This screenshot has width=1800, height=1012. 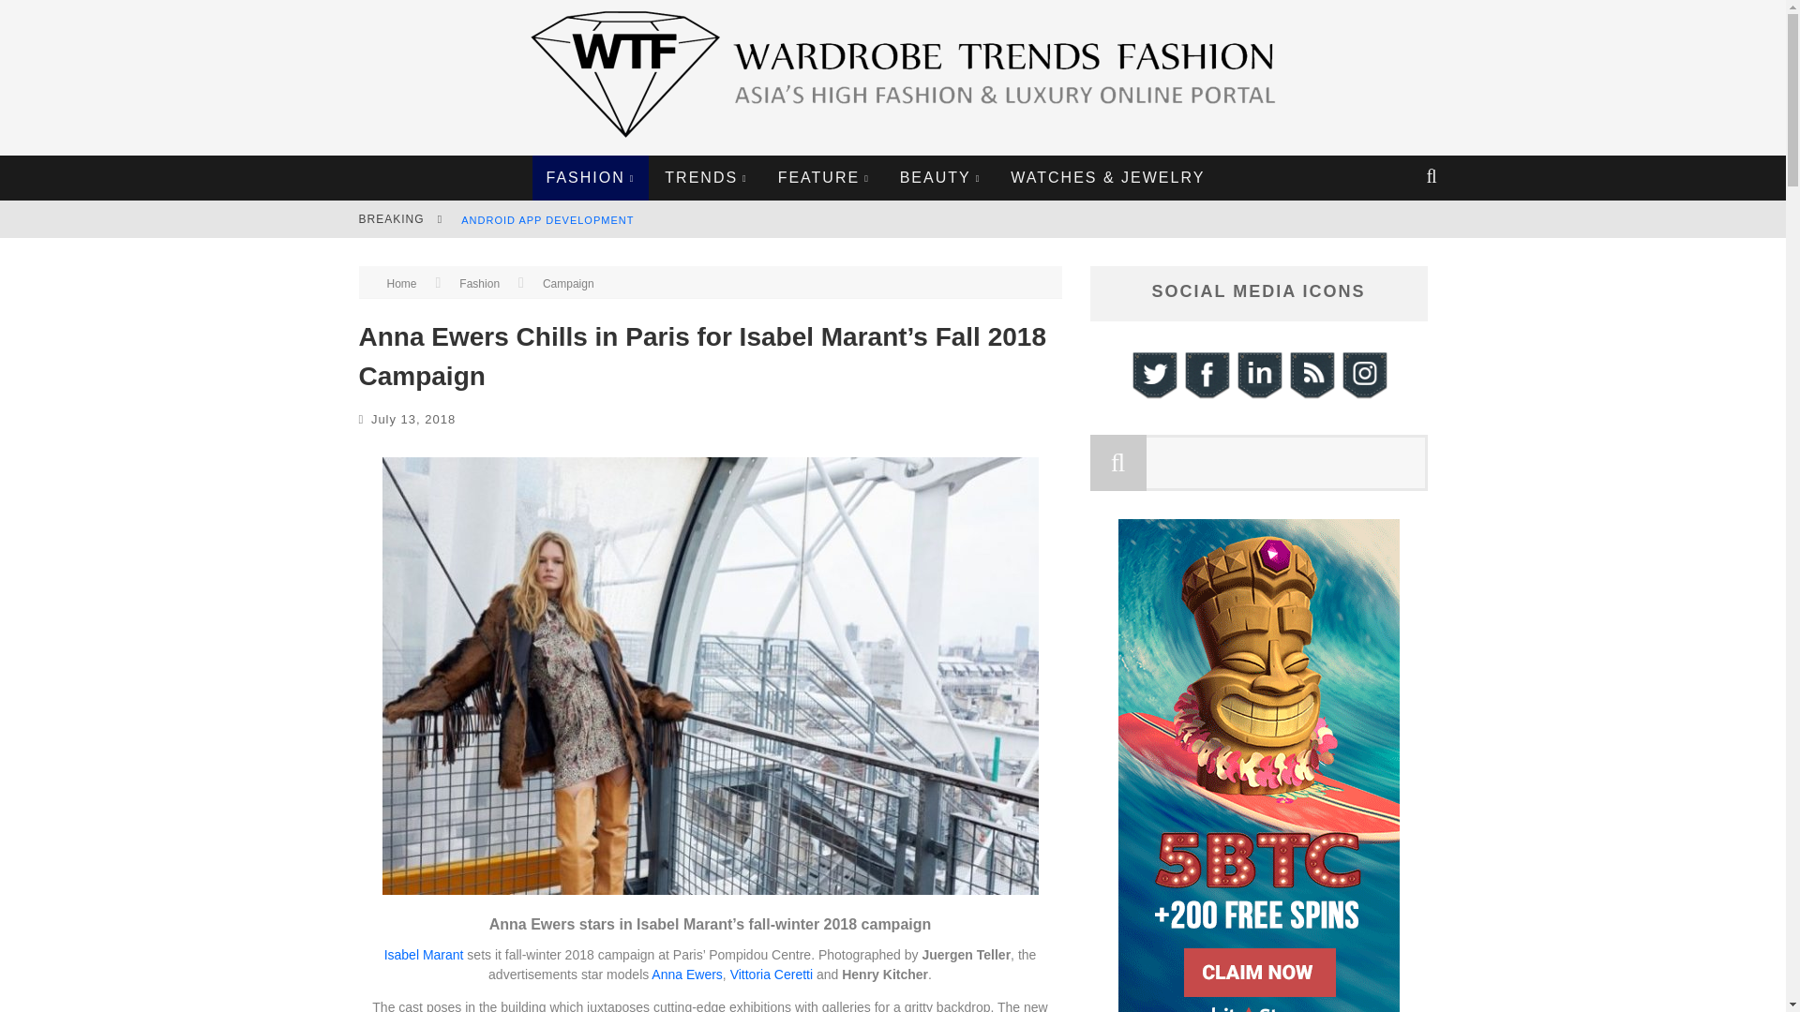 I want to click on Check Our Feed, so click(x=1311, y=395).